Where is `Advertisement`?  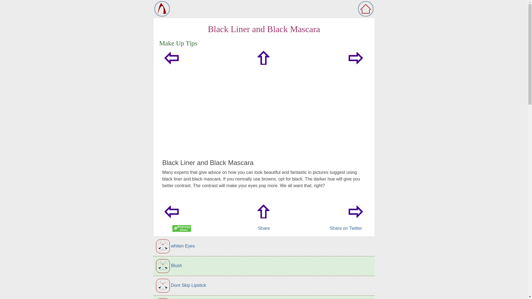
Advertisement is located at coordinates (264, 117).